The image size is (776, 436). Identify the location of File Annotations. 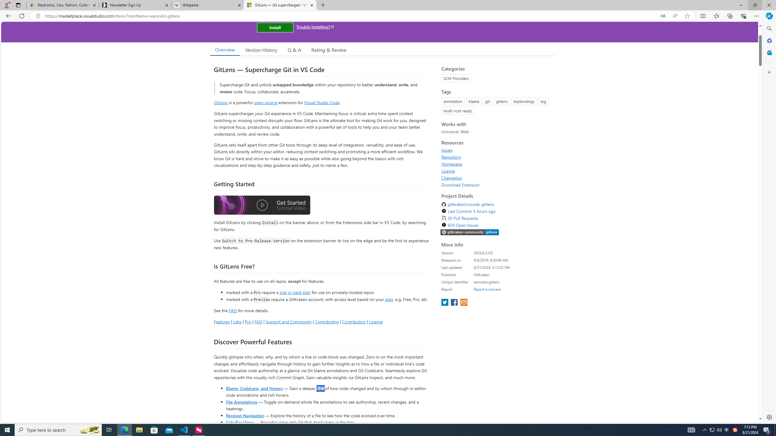
(241, 401).